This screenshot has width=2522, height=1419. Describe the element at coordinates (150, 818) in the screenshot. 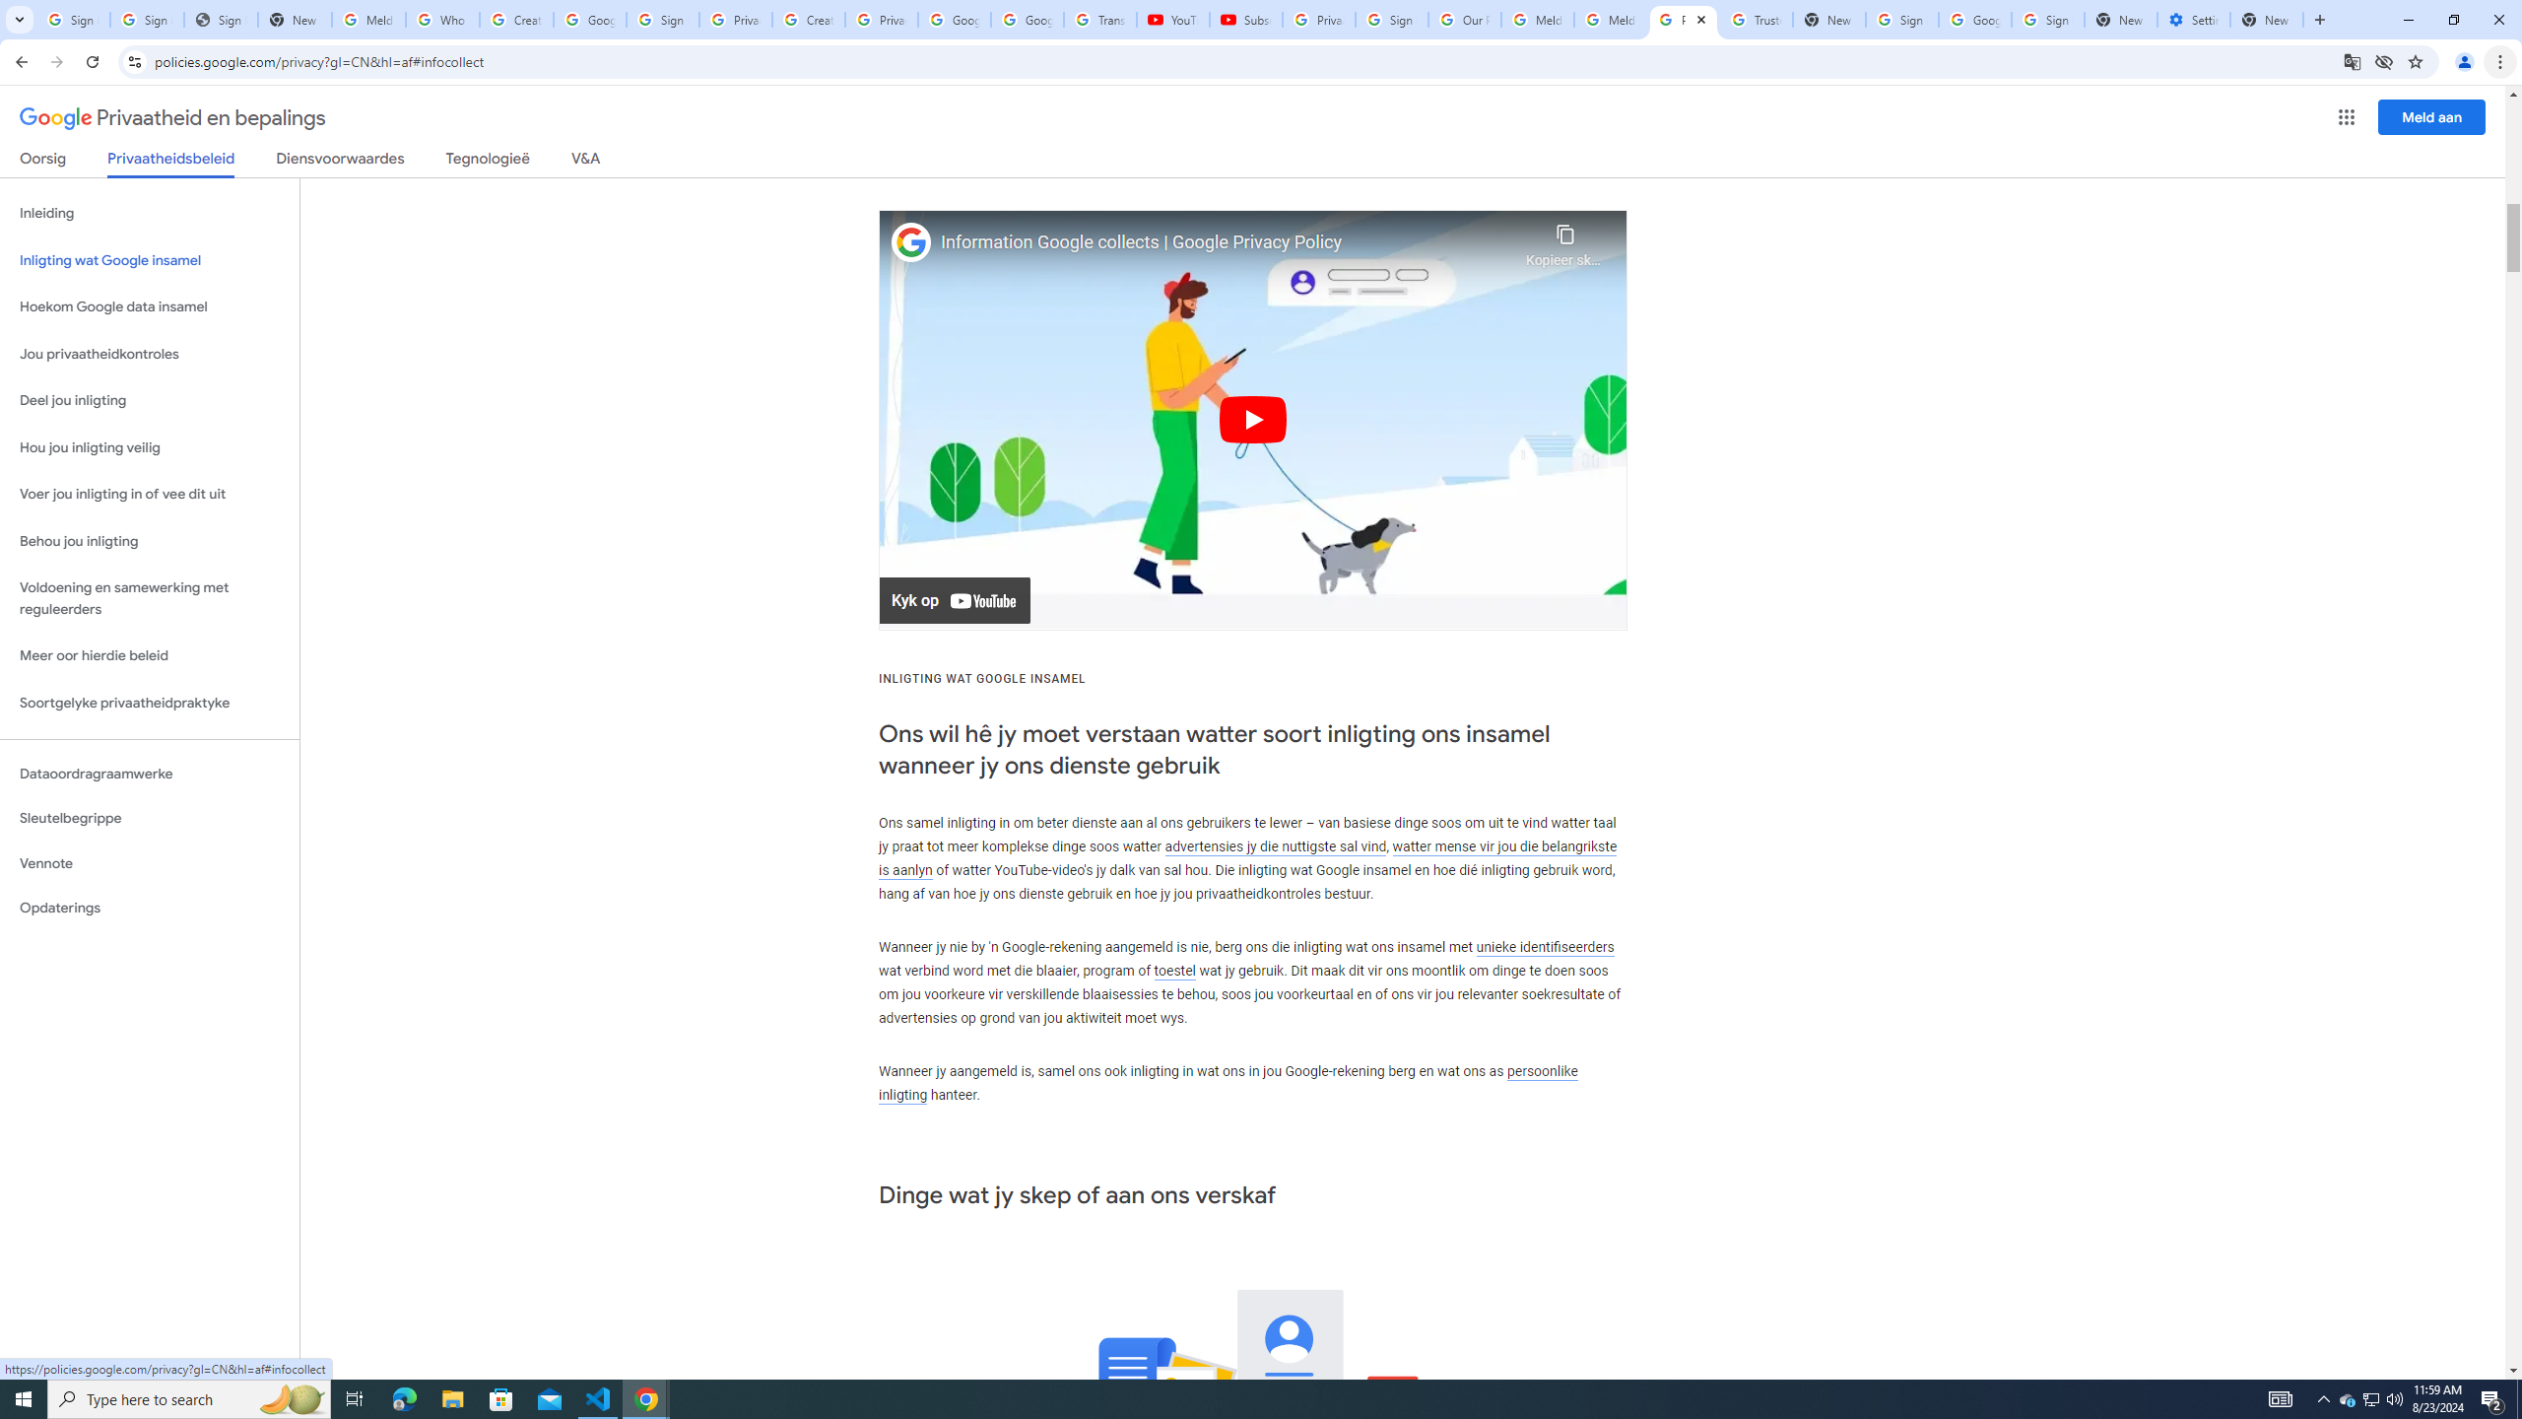

I see `Sleutelbegrippe` at that location.